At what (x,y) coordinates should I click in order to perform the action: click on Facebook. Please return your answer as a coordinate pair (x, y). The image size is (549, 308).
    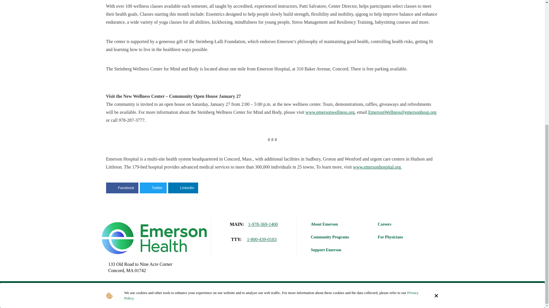
    Looking at the image, I should click on (378, 294).